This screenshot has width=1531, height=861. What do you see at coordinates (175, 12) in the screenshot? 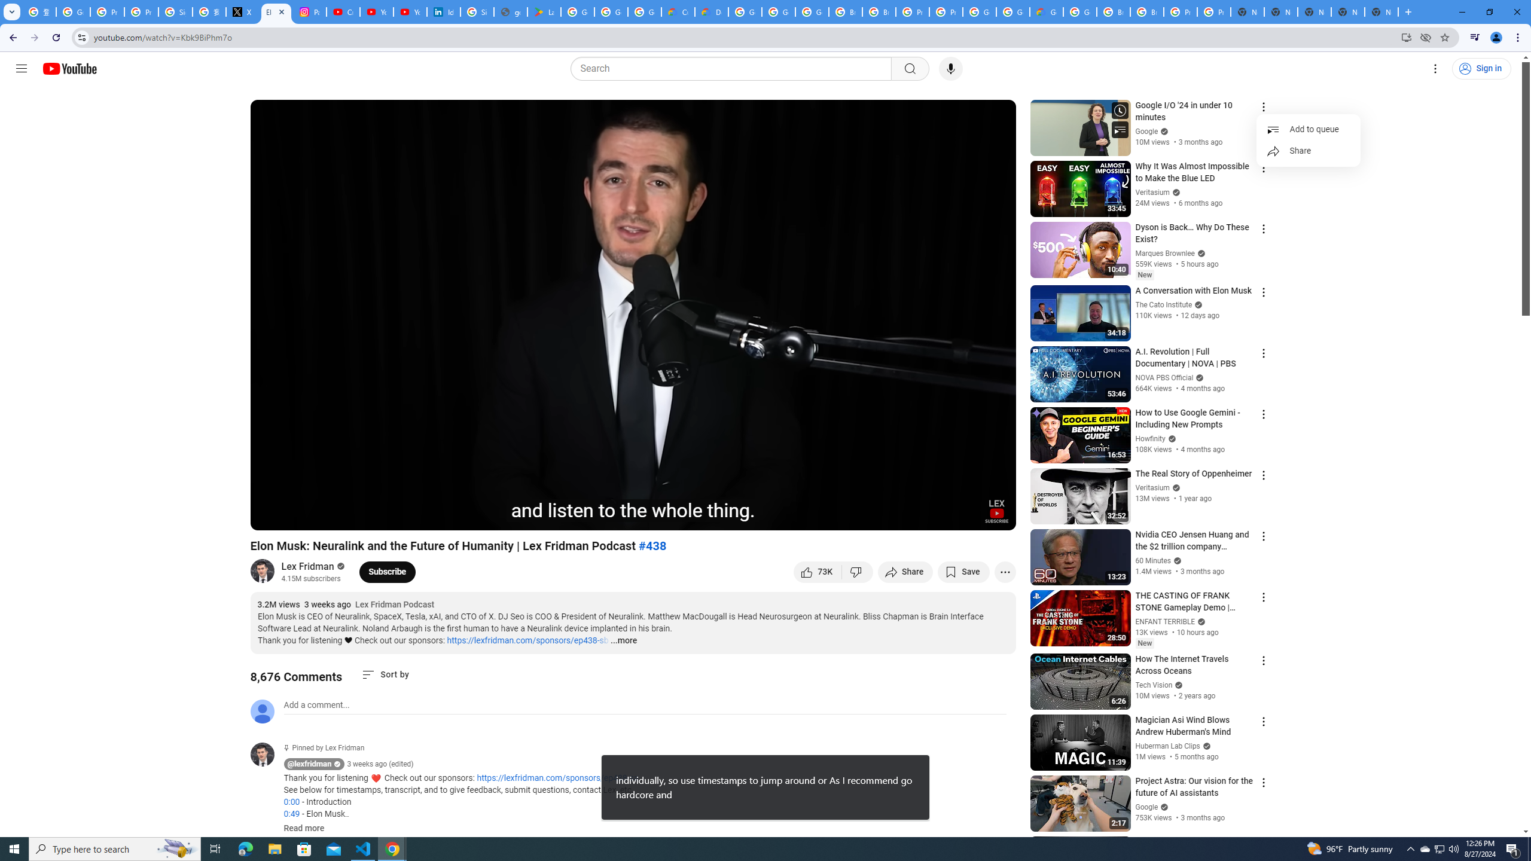
I see `Sign in - Google Accounts` at bounding box center [175, 12].